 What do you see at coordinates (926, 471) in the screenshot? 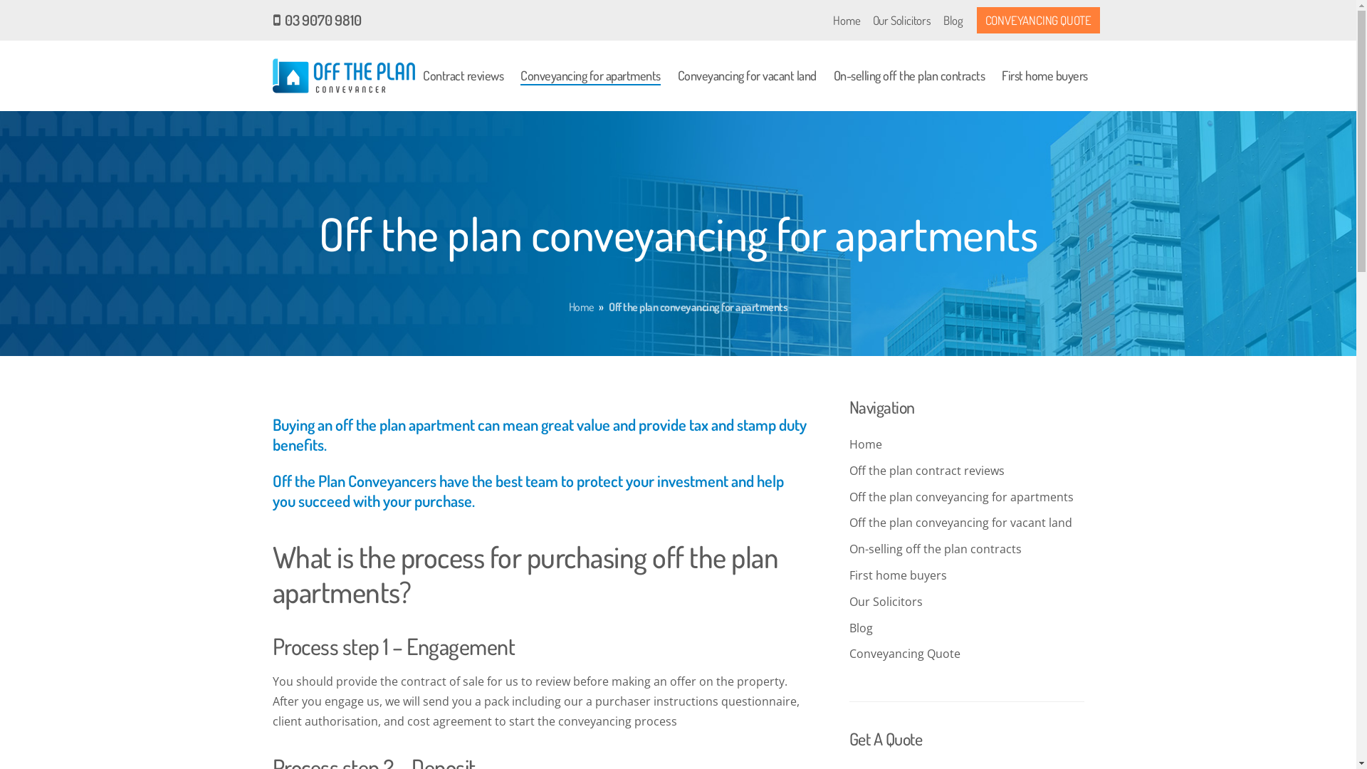
I see `Off the plan contract reviews` at bounding box center [926, 471].